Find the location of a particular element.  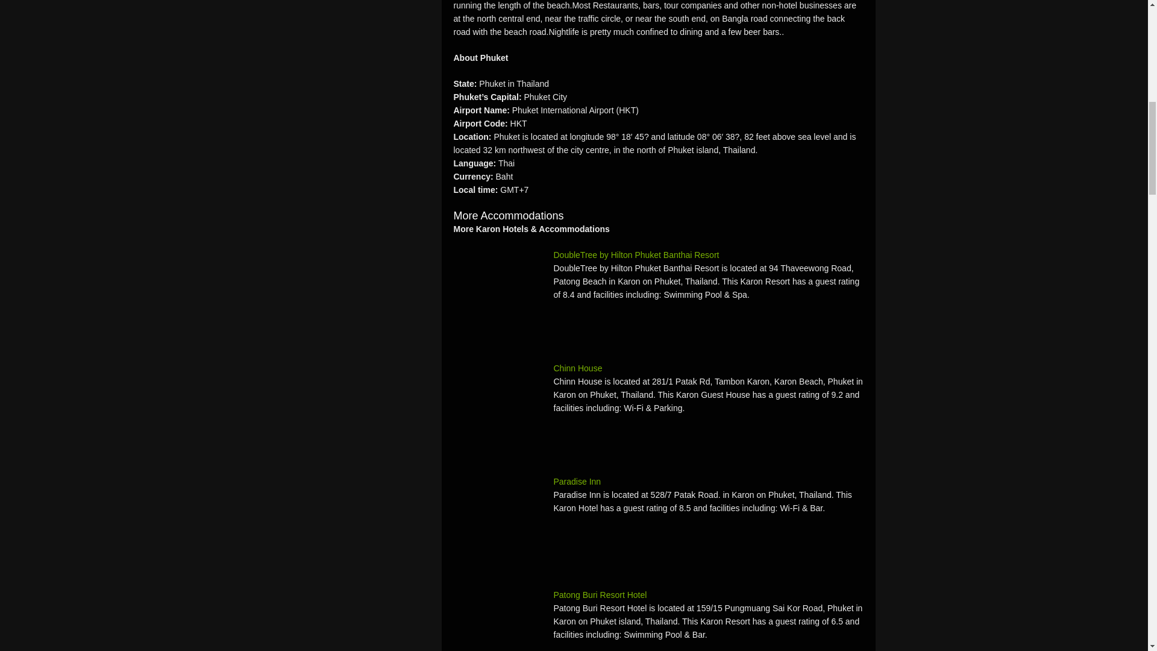

Chinn House is located at coordinates (658, 368).